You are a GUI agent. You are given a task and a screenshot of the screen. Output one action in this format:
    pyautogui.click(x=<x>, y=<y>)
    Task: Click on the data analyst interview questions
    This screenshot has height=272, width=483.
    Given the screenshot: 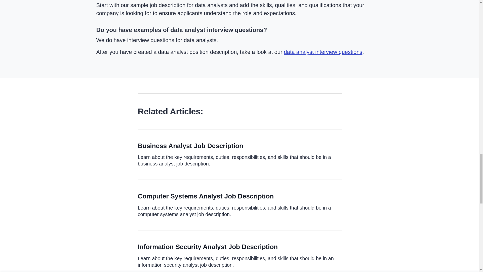 What is the action you would take?
    pyautogui.click(x=323, y=52)
    